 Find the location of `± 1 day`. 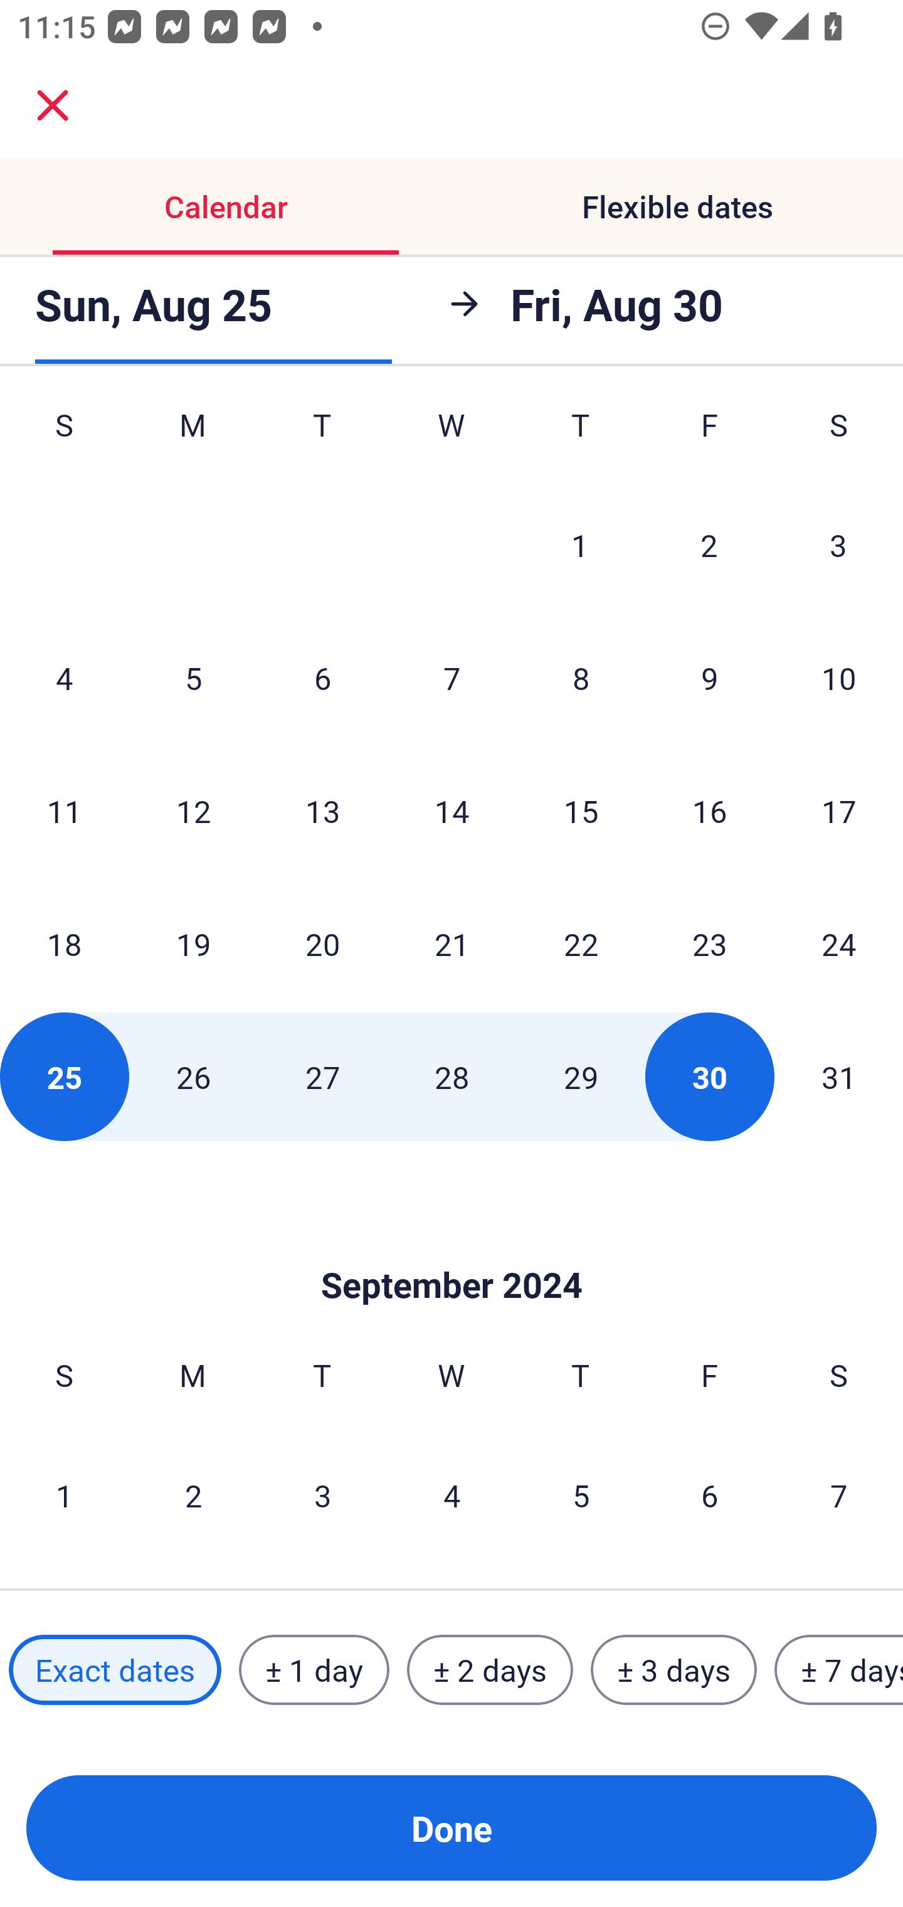

± 1 day is located at coordinates (314, 1669).